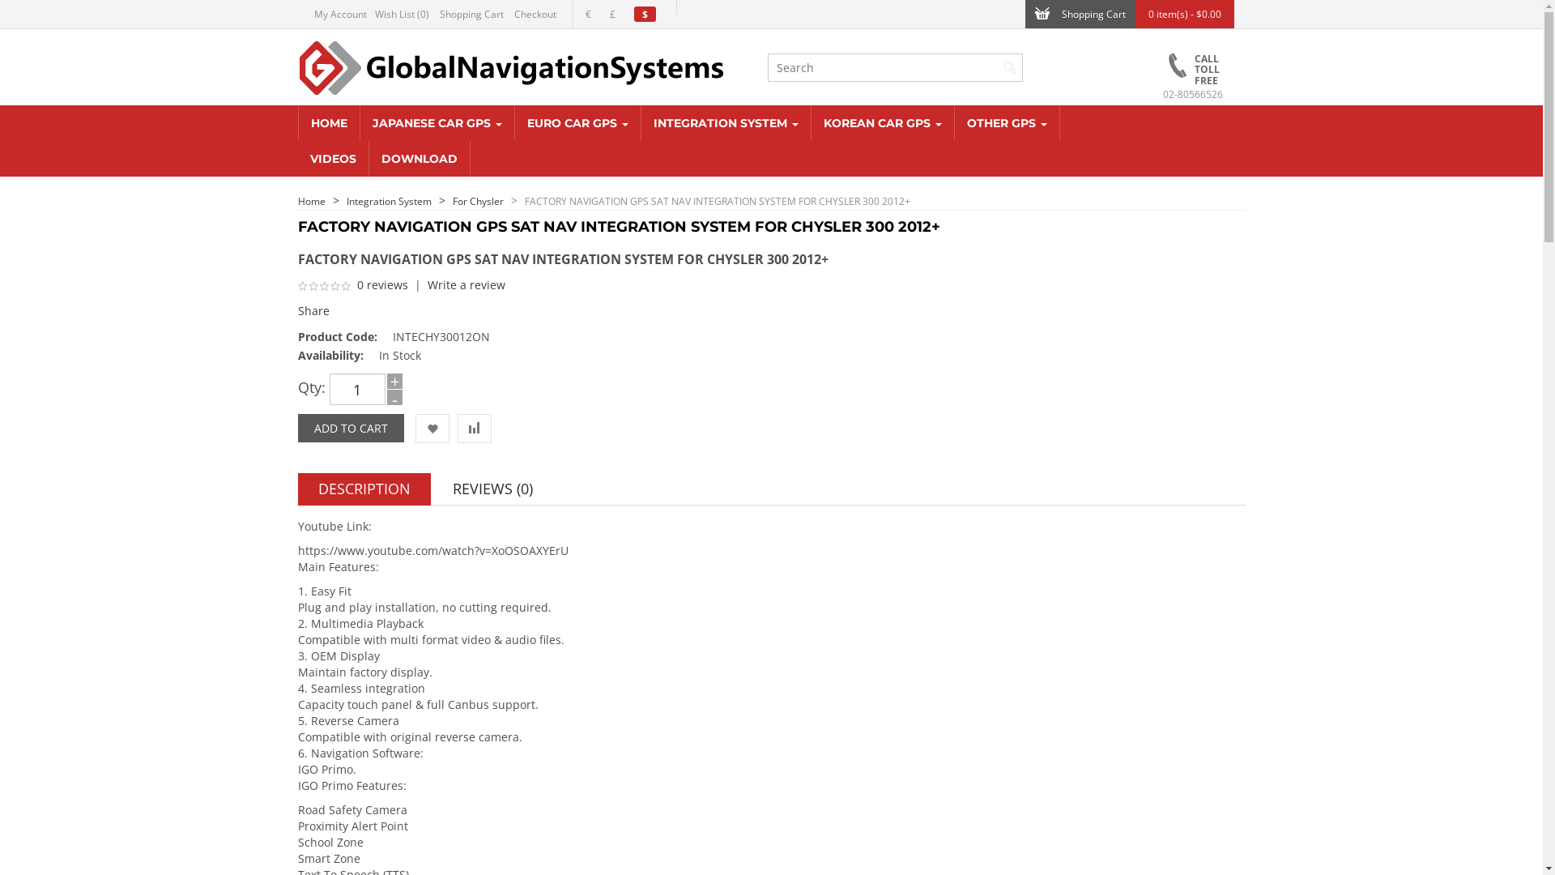 Image resolution: width=1555 pixels, height=875 pixels. What do you see at coordinates (312, 201) in the screenshot?
I see `Home` at bounding box center [312, 201].